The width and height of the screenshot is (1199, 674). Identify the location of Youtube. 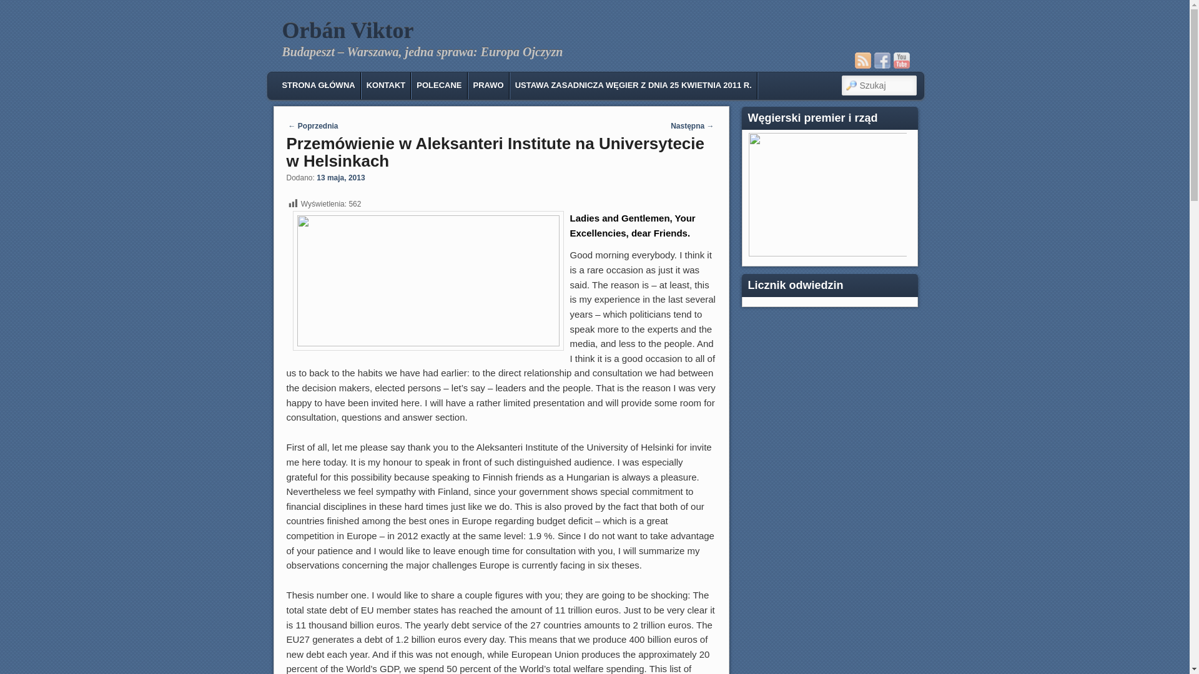
(900, 61).